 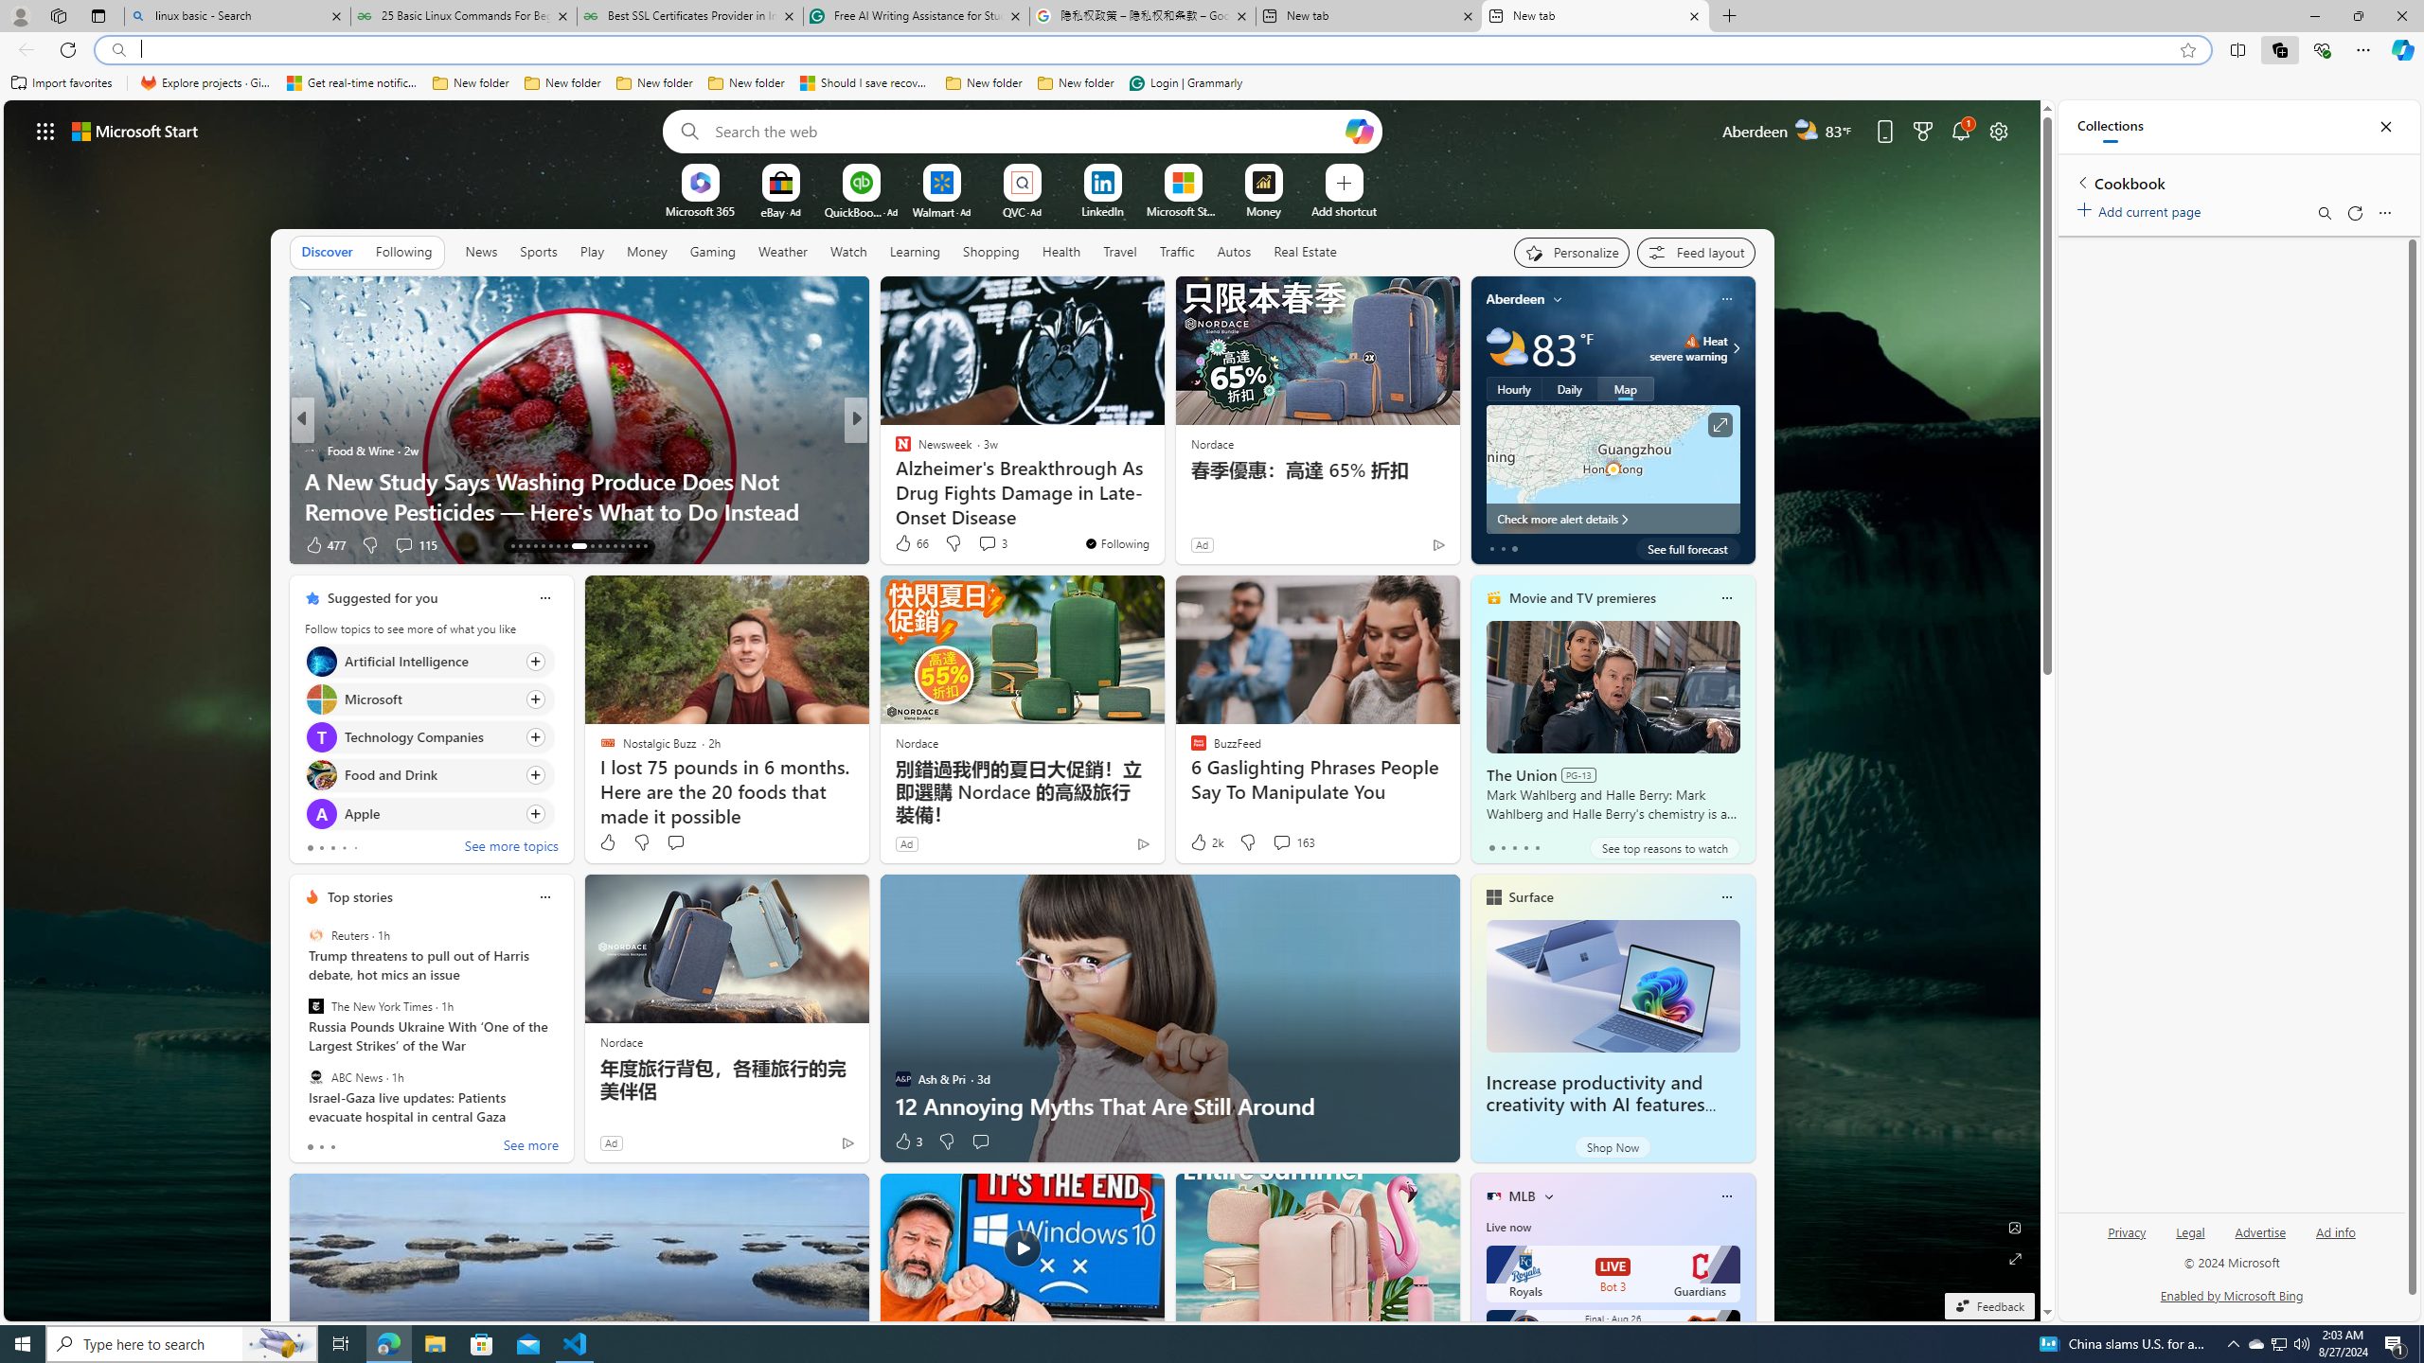 What do you see at coordinates (591, 251) in the screenshot?
I see `Play` at bounding box center [591, 251].